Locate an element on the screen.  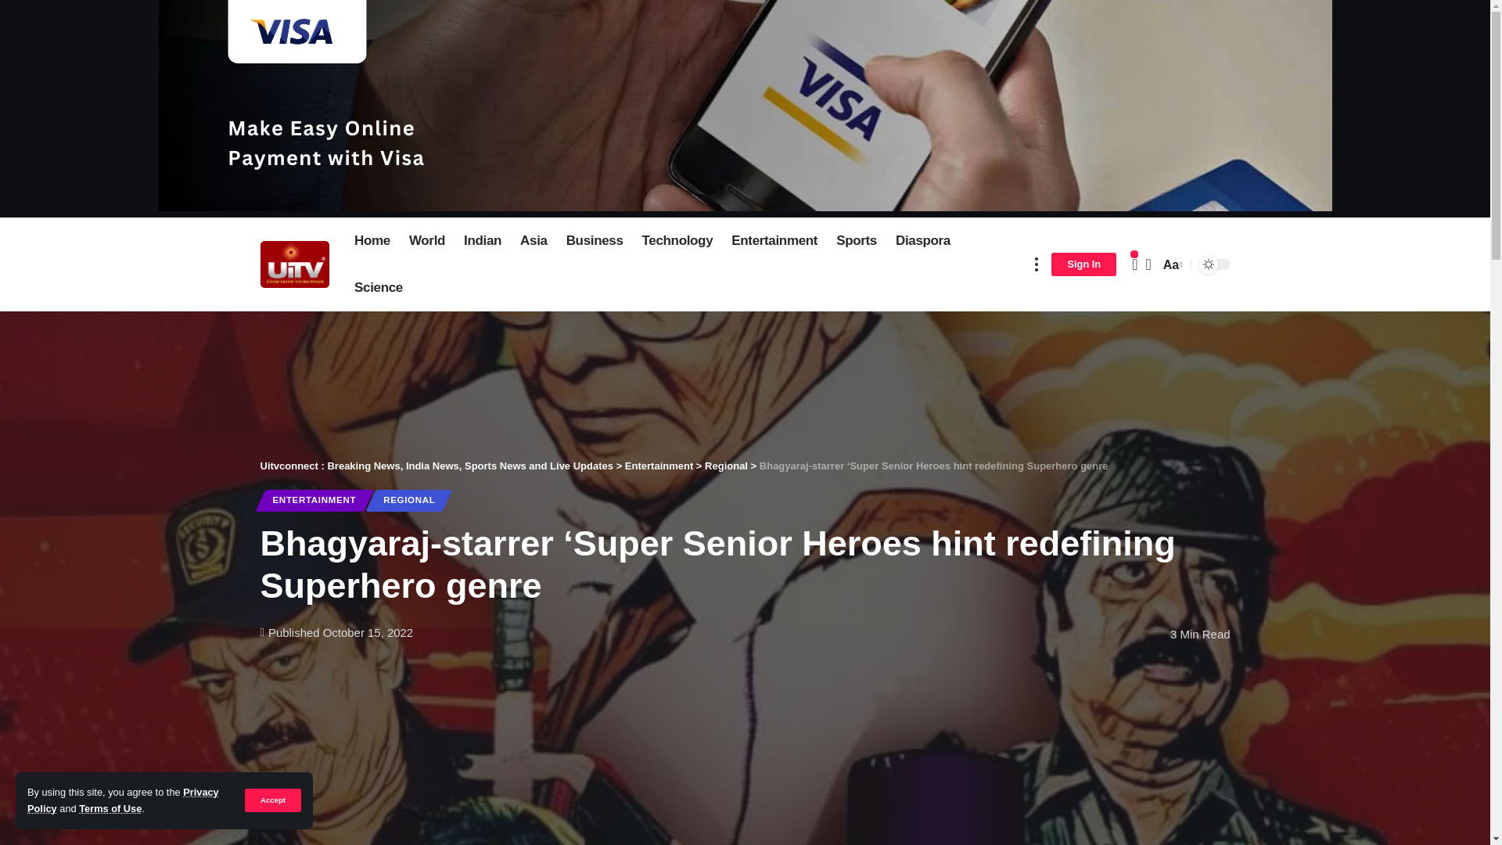
Diaspora is located at coordinates (922, 241).